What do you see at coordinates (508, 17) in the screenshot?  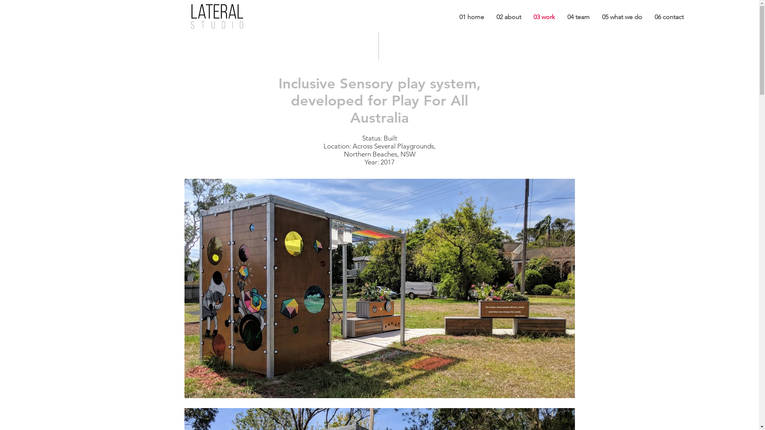 I see `02 about` at bounding box center [508, 17].